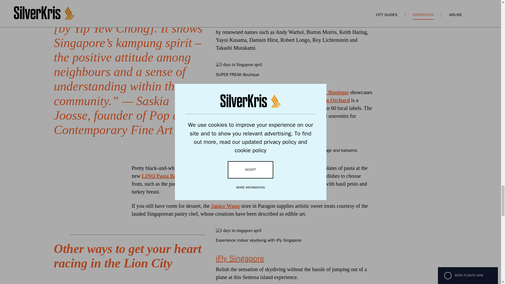 This screenshot has width=505, height=284. What do you see at coordinates (319, 92) in the screenshot?
I see `SUPER FREAK Boutique` at bounding box center [319, 92].